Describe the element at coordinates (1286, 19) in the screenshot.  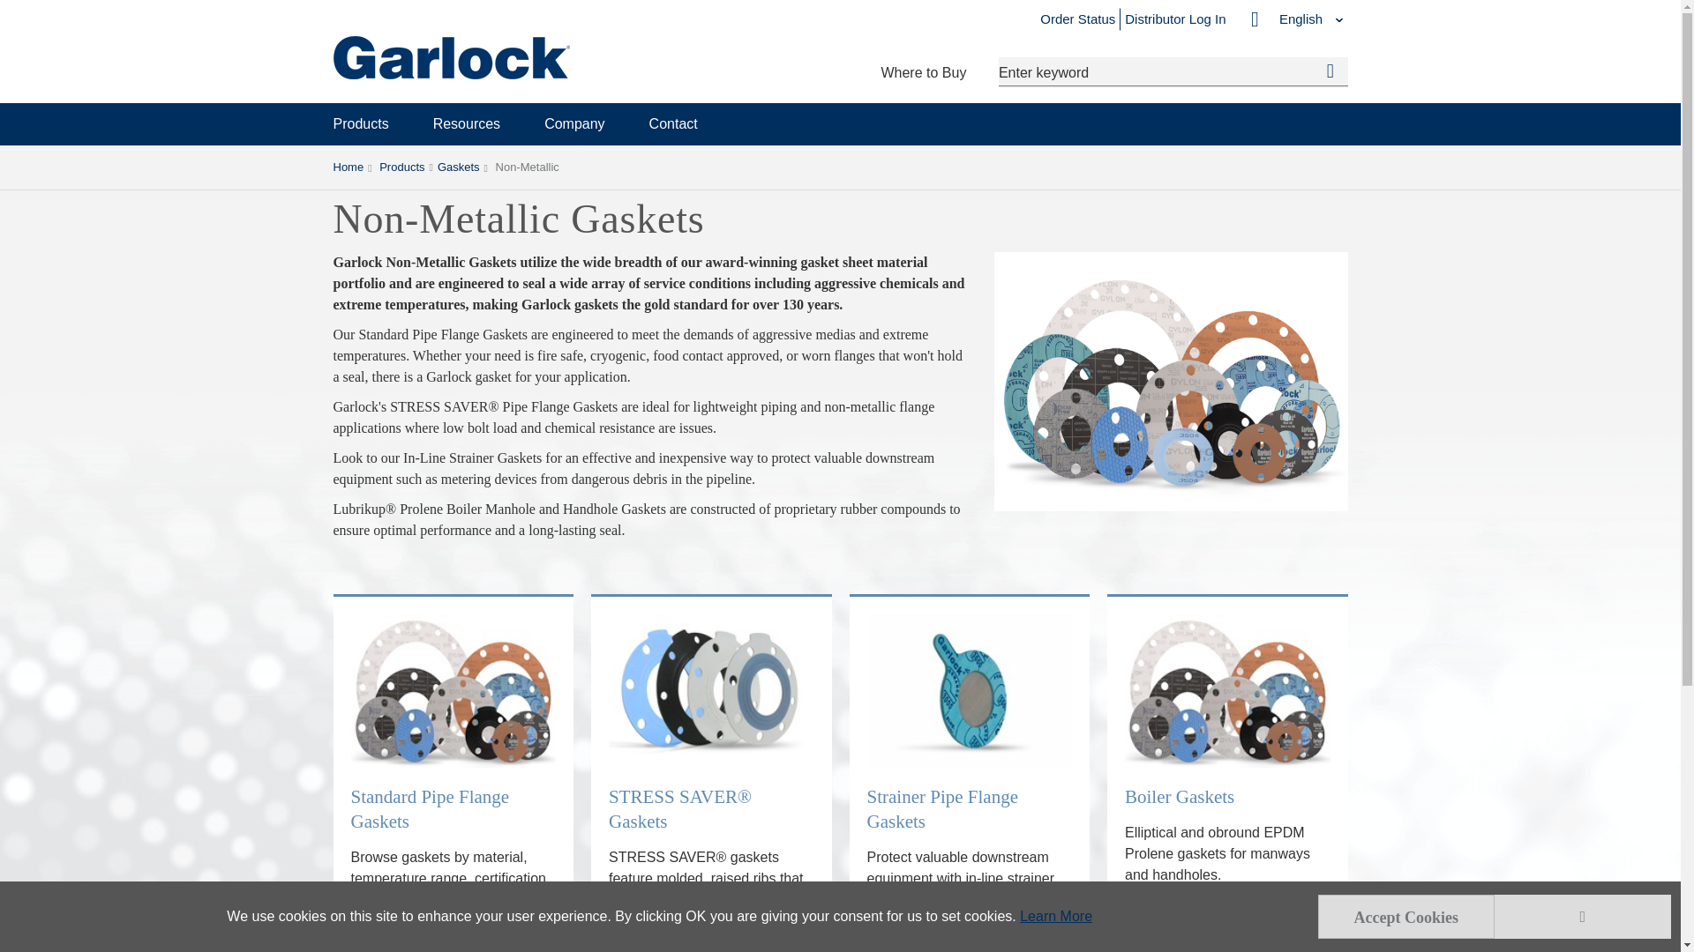
I see `English` at that location.